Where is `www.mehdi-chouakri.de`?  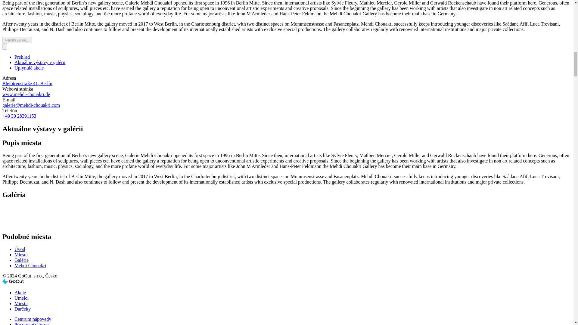
www.mehdi-chouakri.de is located at coordinates (26, 94).